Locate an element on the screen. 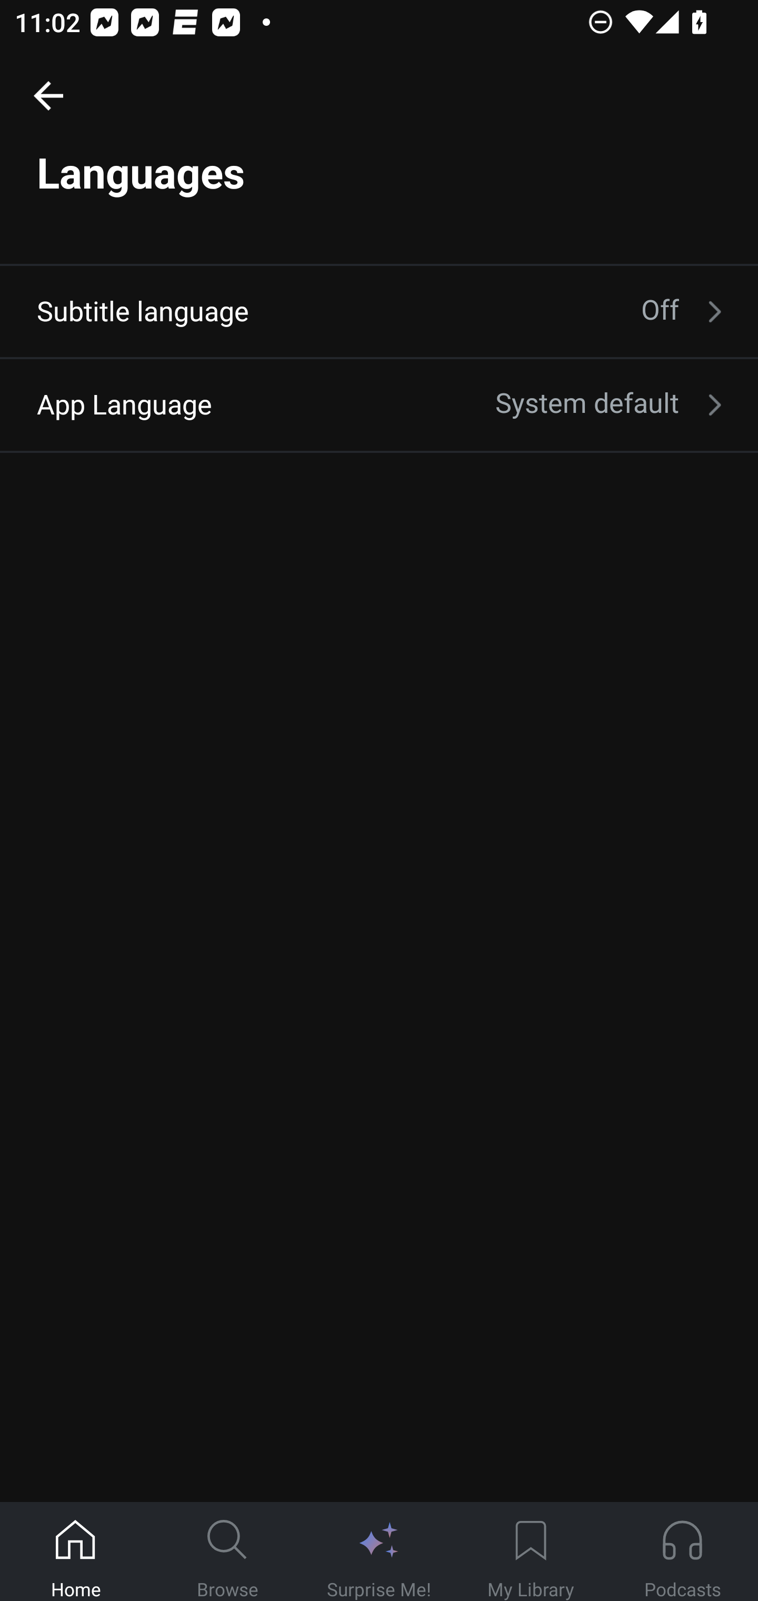 Image resolution: width=758 pixels, height=1601 pixels. Settings, back is located at coordinates (48, 95).